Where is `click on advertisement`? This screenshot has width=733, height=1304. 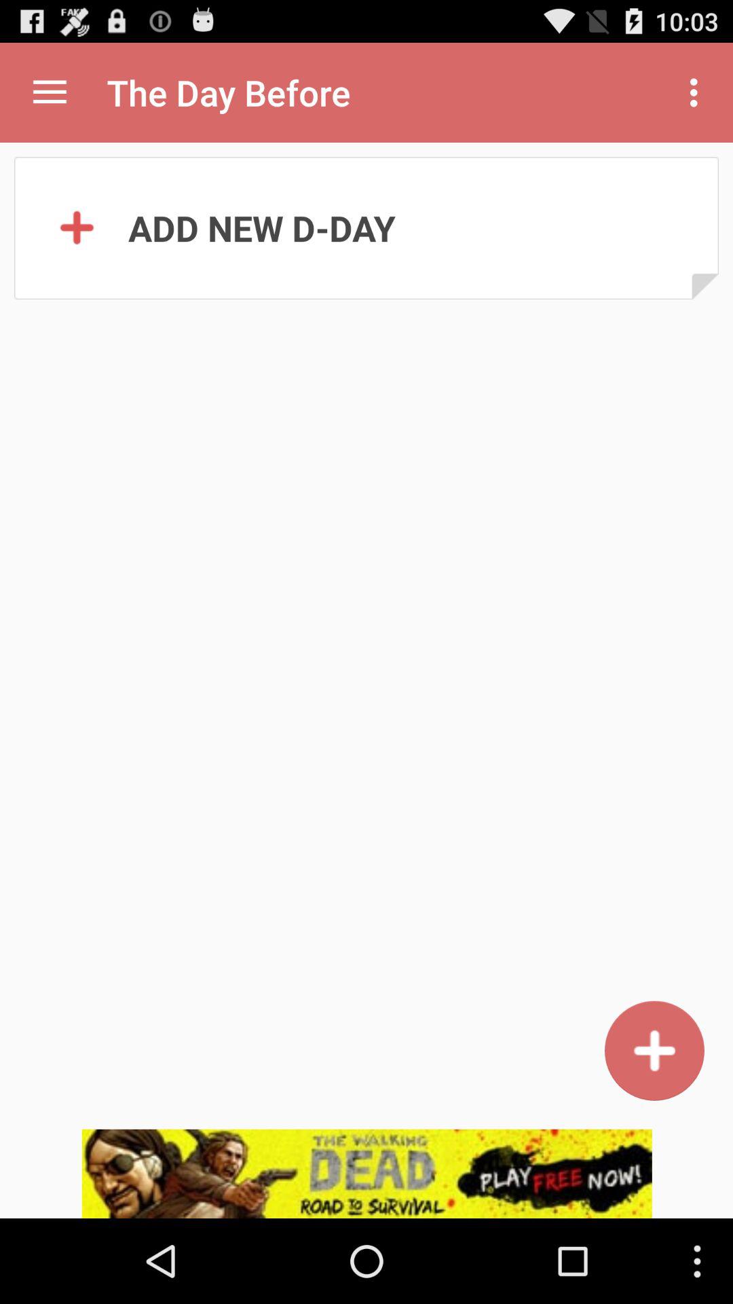 click on advertisement is located at coordinates (366, 1174).